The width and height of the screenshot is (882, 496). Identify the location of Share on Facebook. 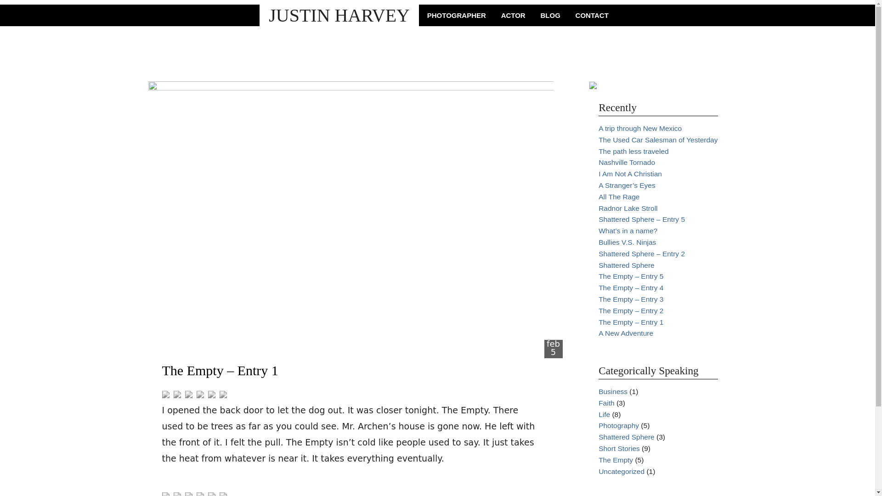
(165, 494).